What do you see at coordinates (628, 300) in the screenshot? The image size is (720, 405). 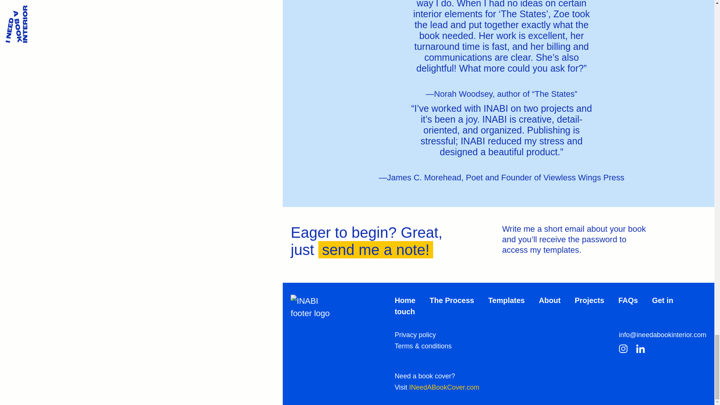 I see `FAQs` at bounding box center [628, 300].